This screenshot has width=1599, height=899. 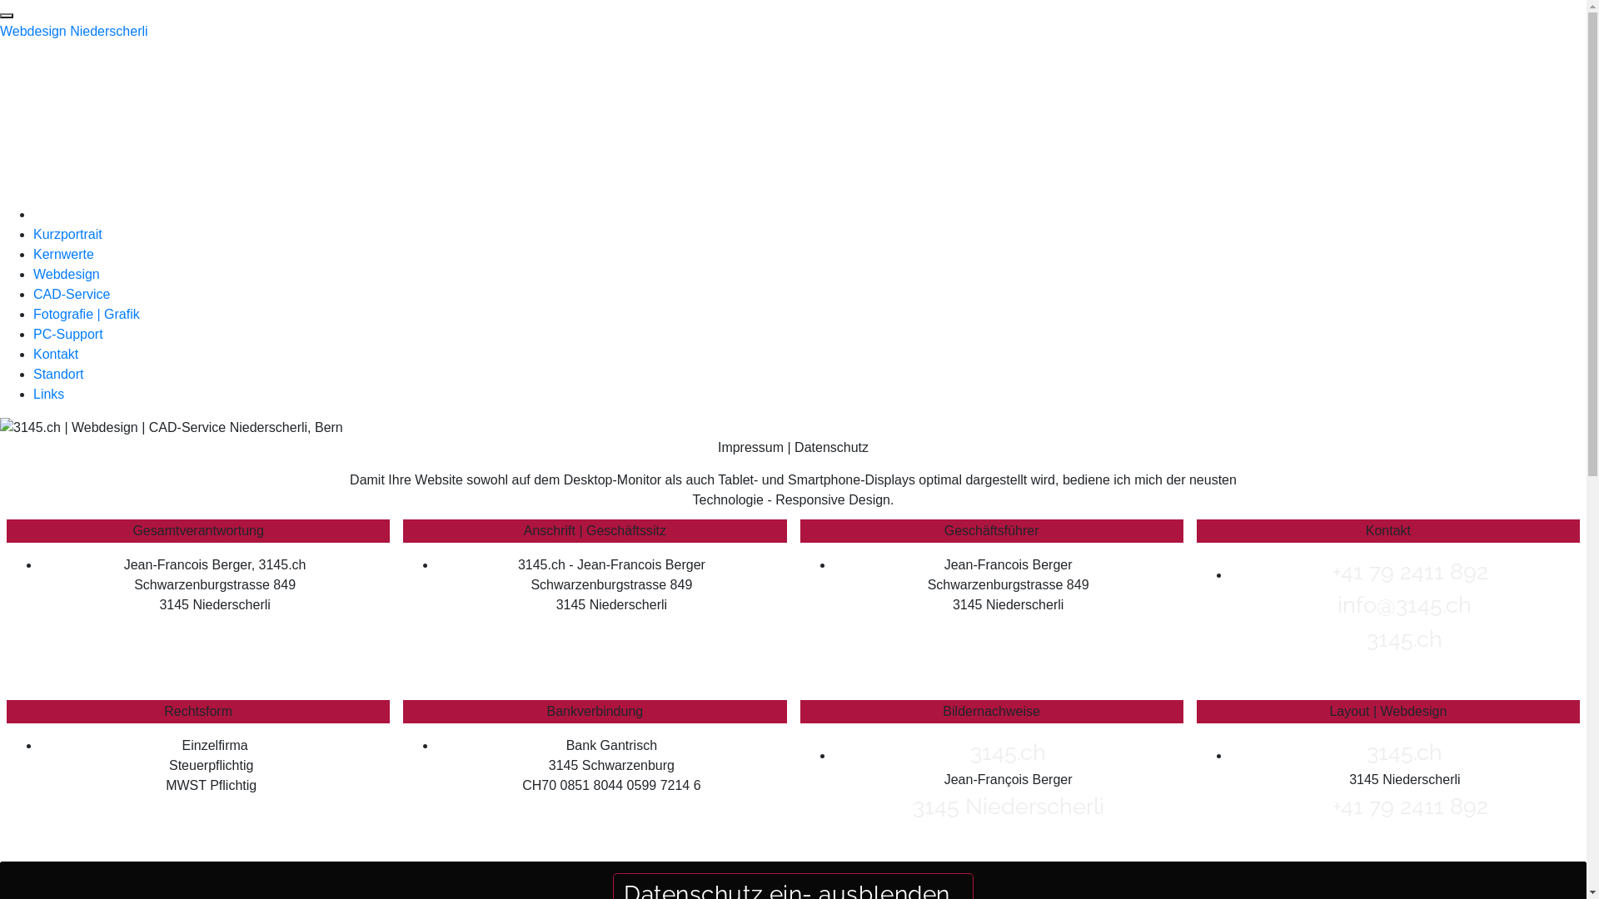 What do you see at coordinates (68, 176) in the screenshot?
I see `info@3145.ch` at bounding box center [68, 176].